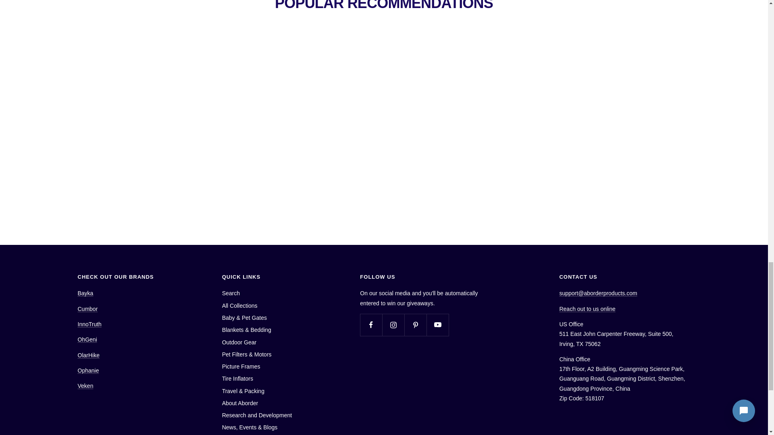 This screenshot has width=774, height=435. What do you see at coordinates (87, 339) in the screenshot?
I see `Ohgeni Aborder Products` at bounding box center [87, 339].